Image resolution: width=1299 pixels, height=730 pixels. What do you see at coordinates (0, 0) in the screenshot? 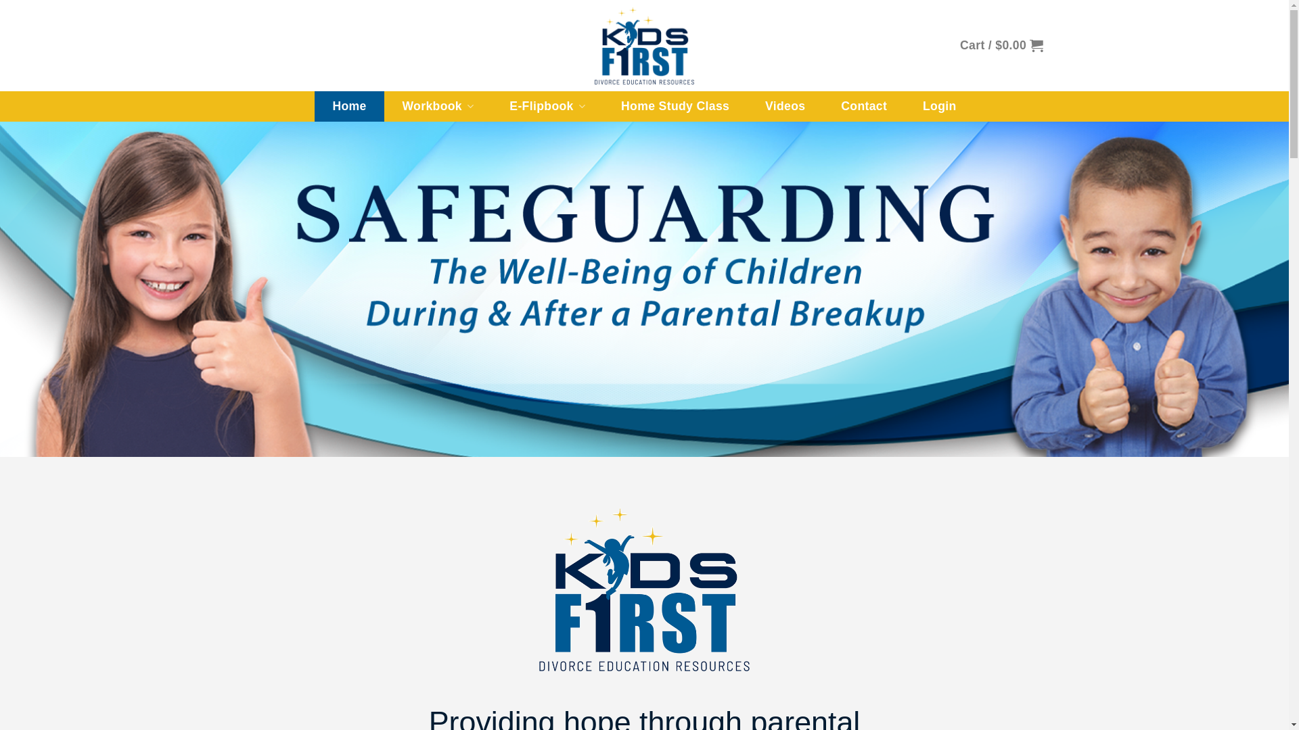
I see `Skip to content` at bounding box center [0, 0].